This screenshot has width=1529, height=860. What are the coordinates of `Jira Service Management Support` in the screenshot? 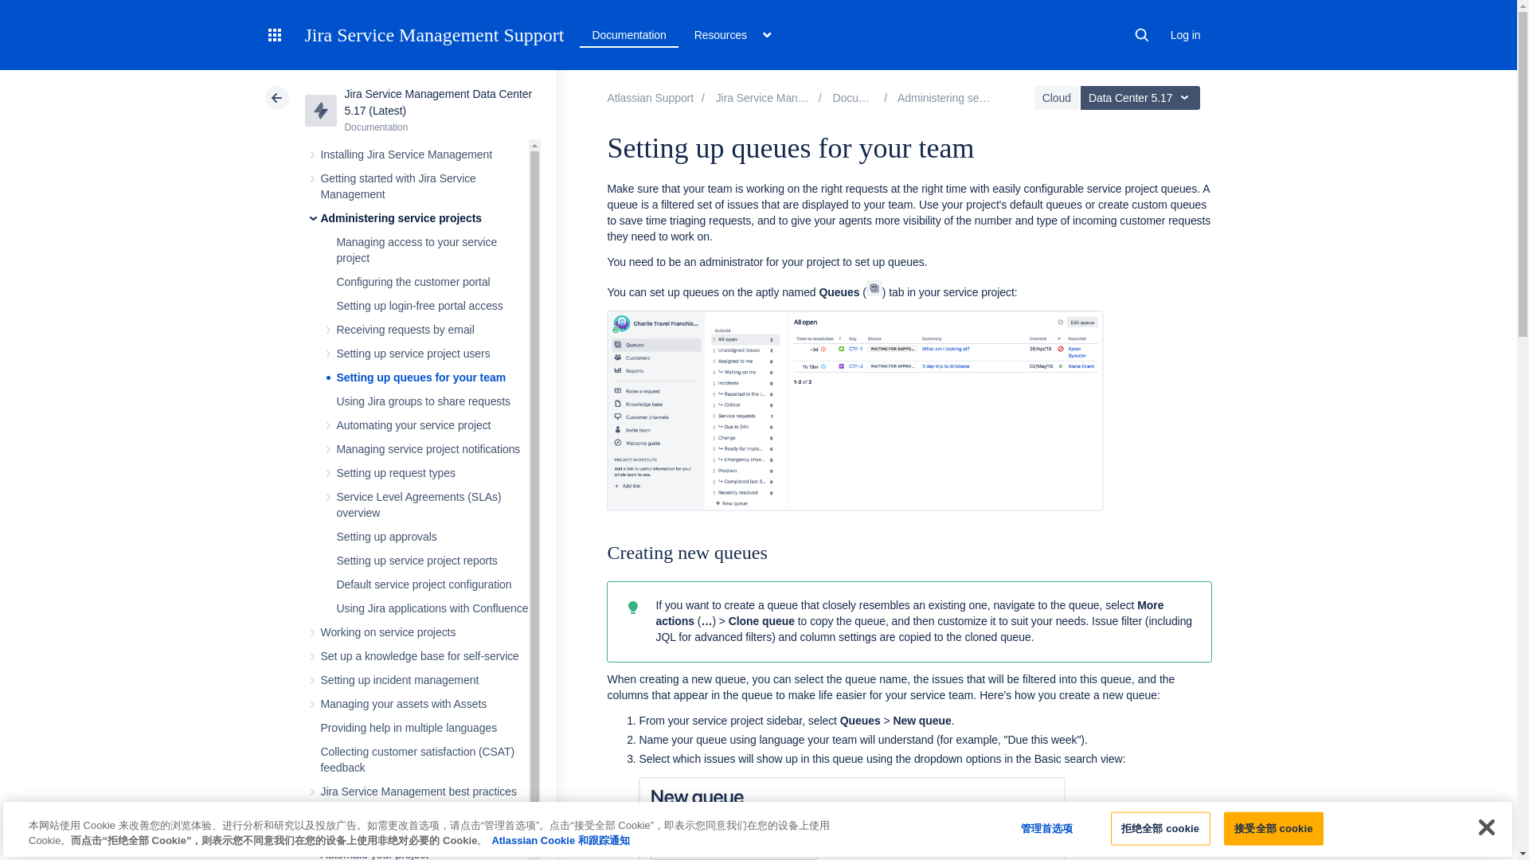 It's located at (434, 35).